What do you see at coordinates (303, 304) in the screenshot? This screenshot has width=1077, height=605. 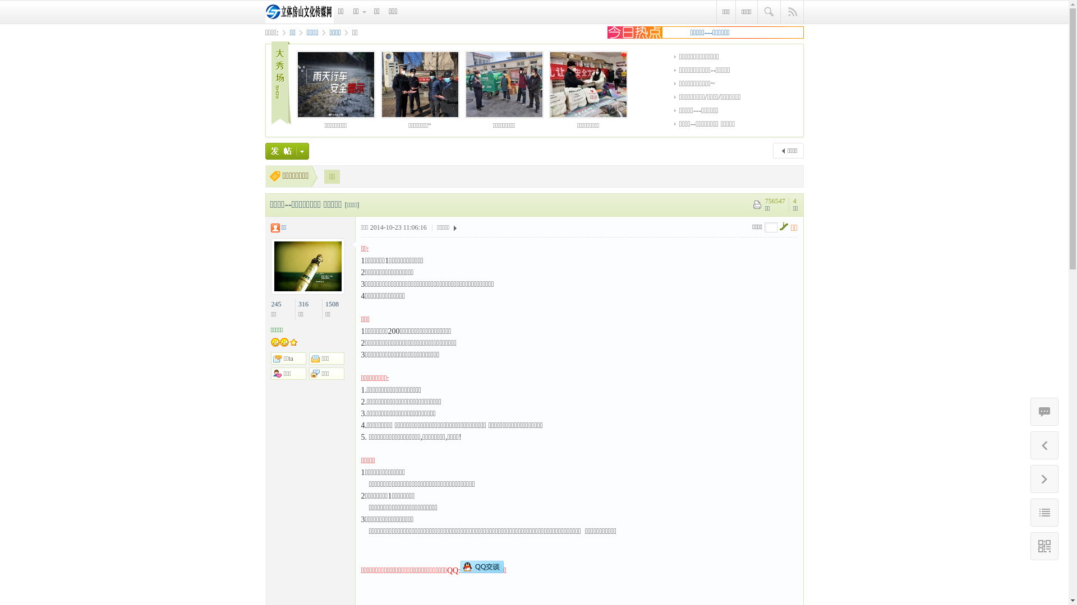 I see `316` at bounding box center [303, 304].